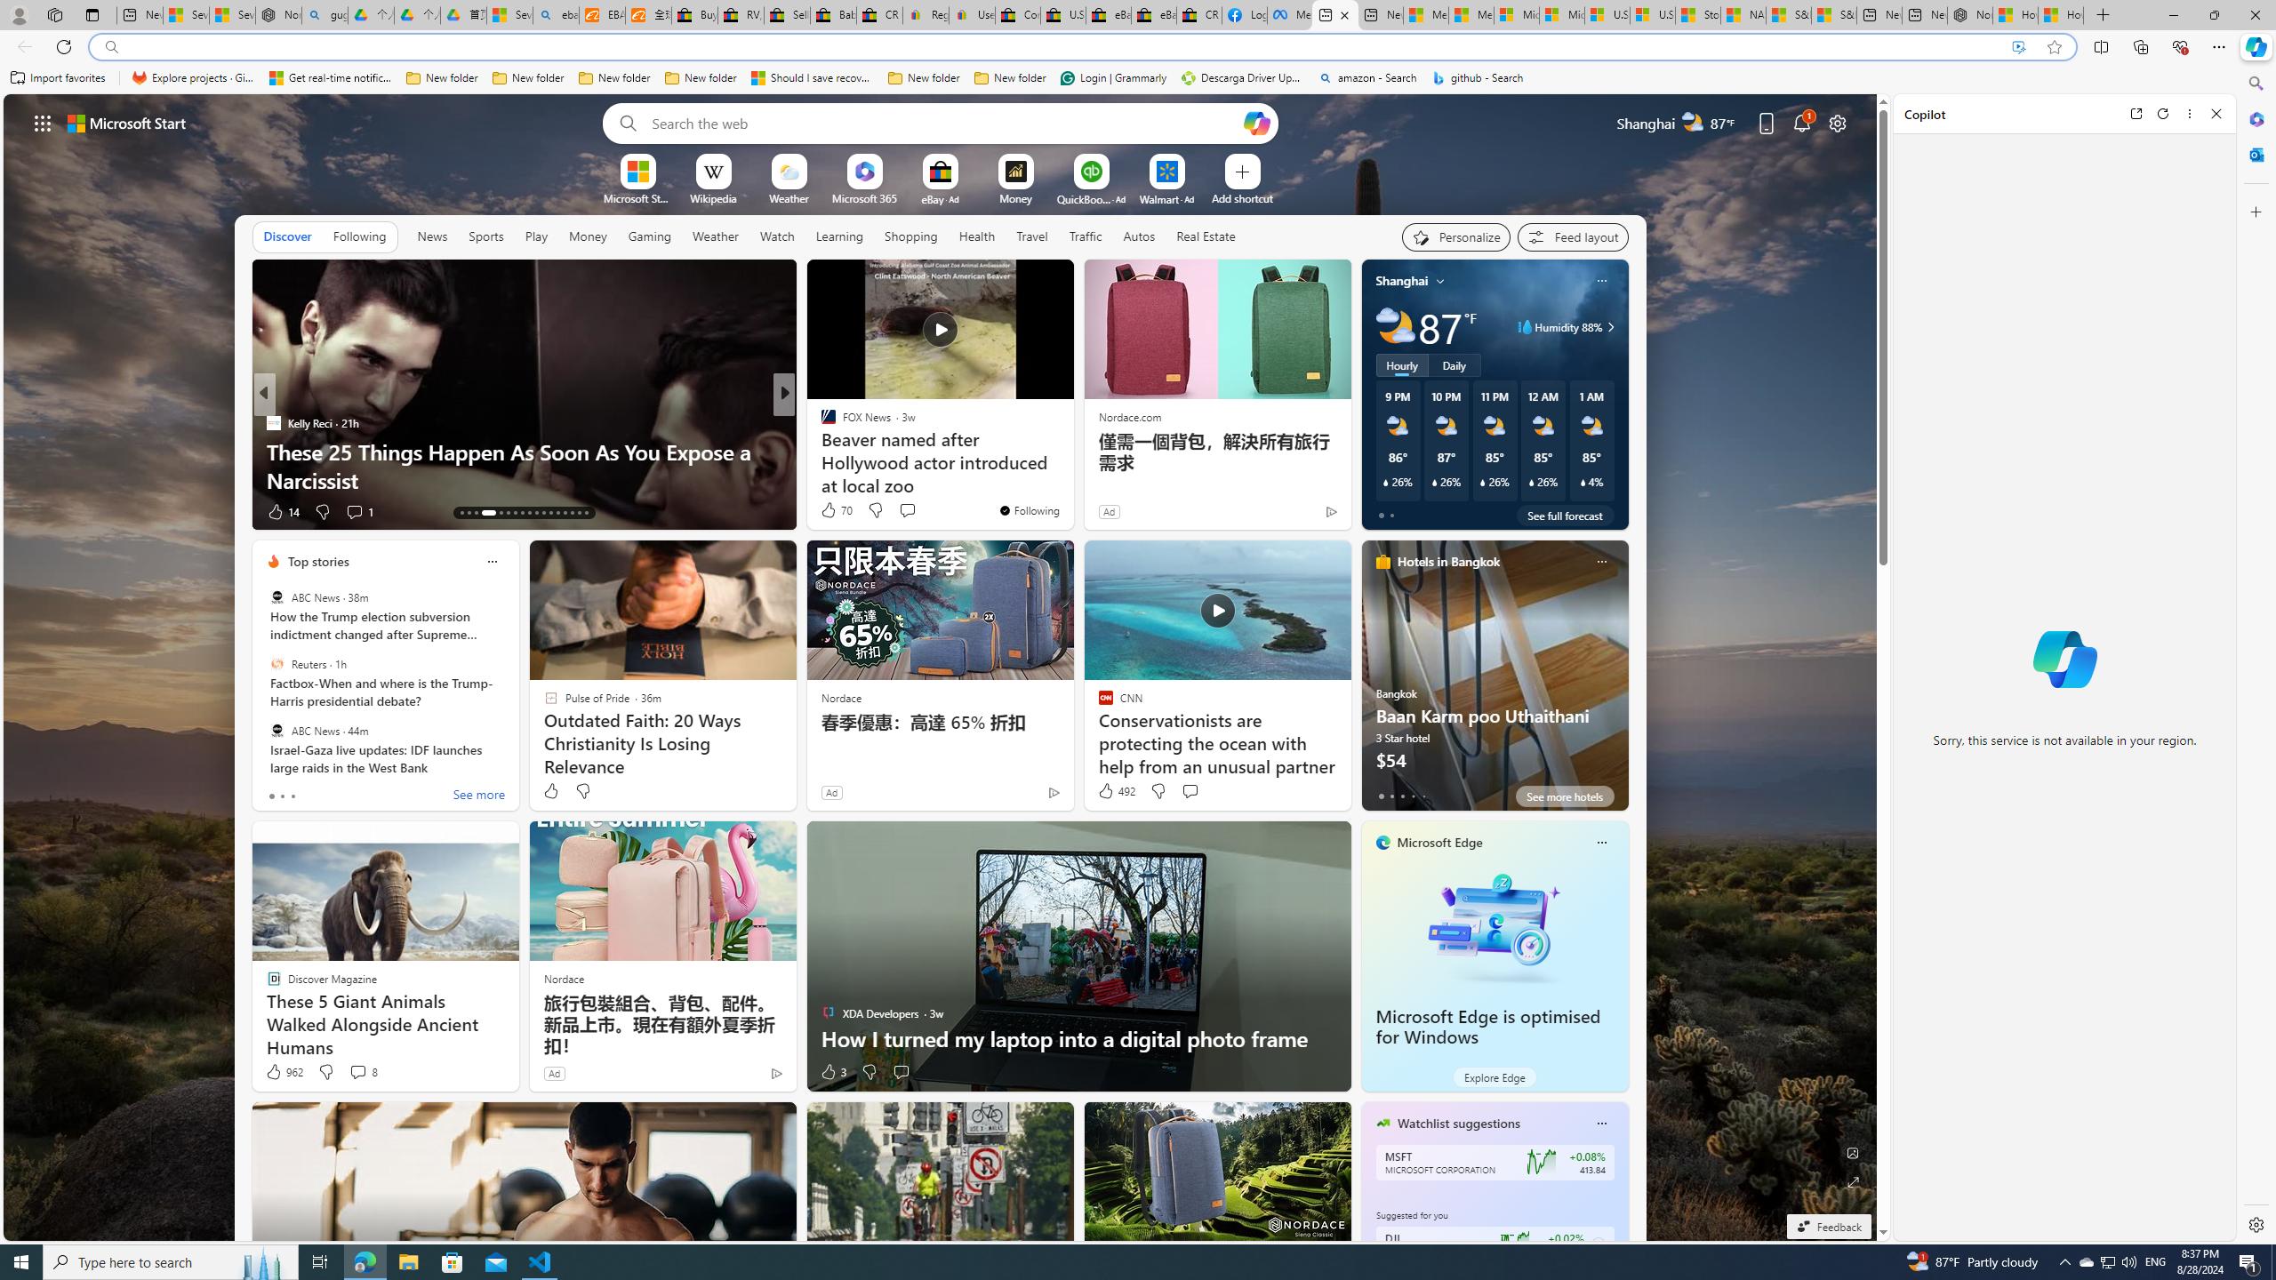  What do you see at coordinates (507, 513) in the screenshot?
I see `AutomationID: tab-18` at bounding box center [507, 513].